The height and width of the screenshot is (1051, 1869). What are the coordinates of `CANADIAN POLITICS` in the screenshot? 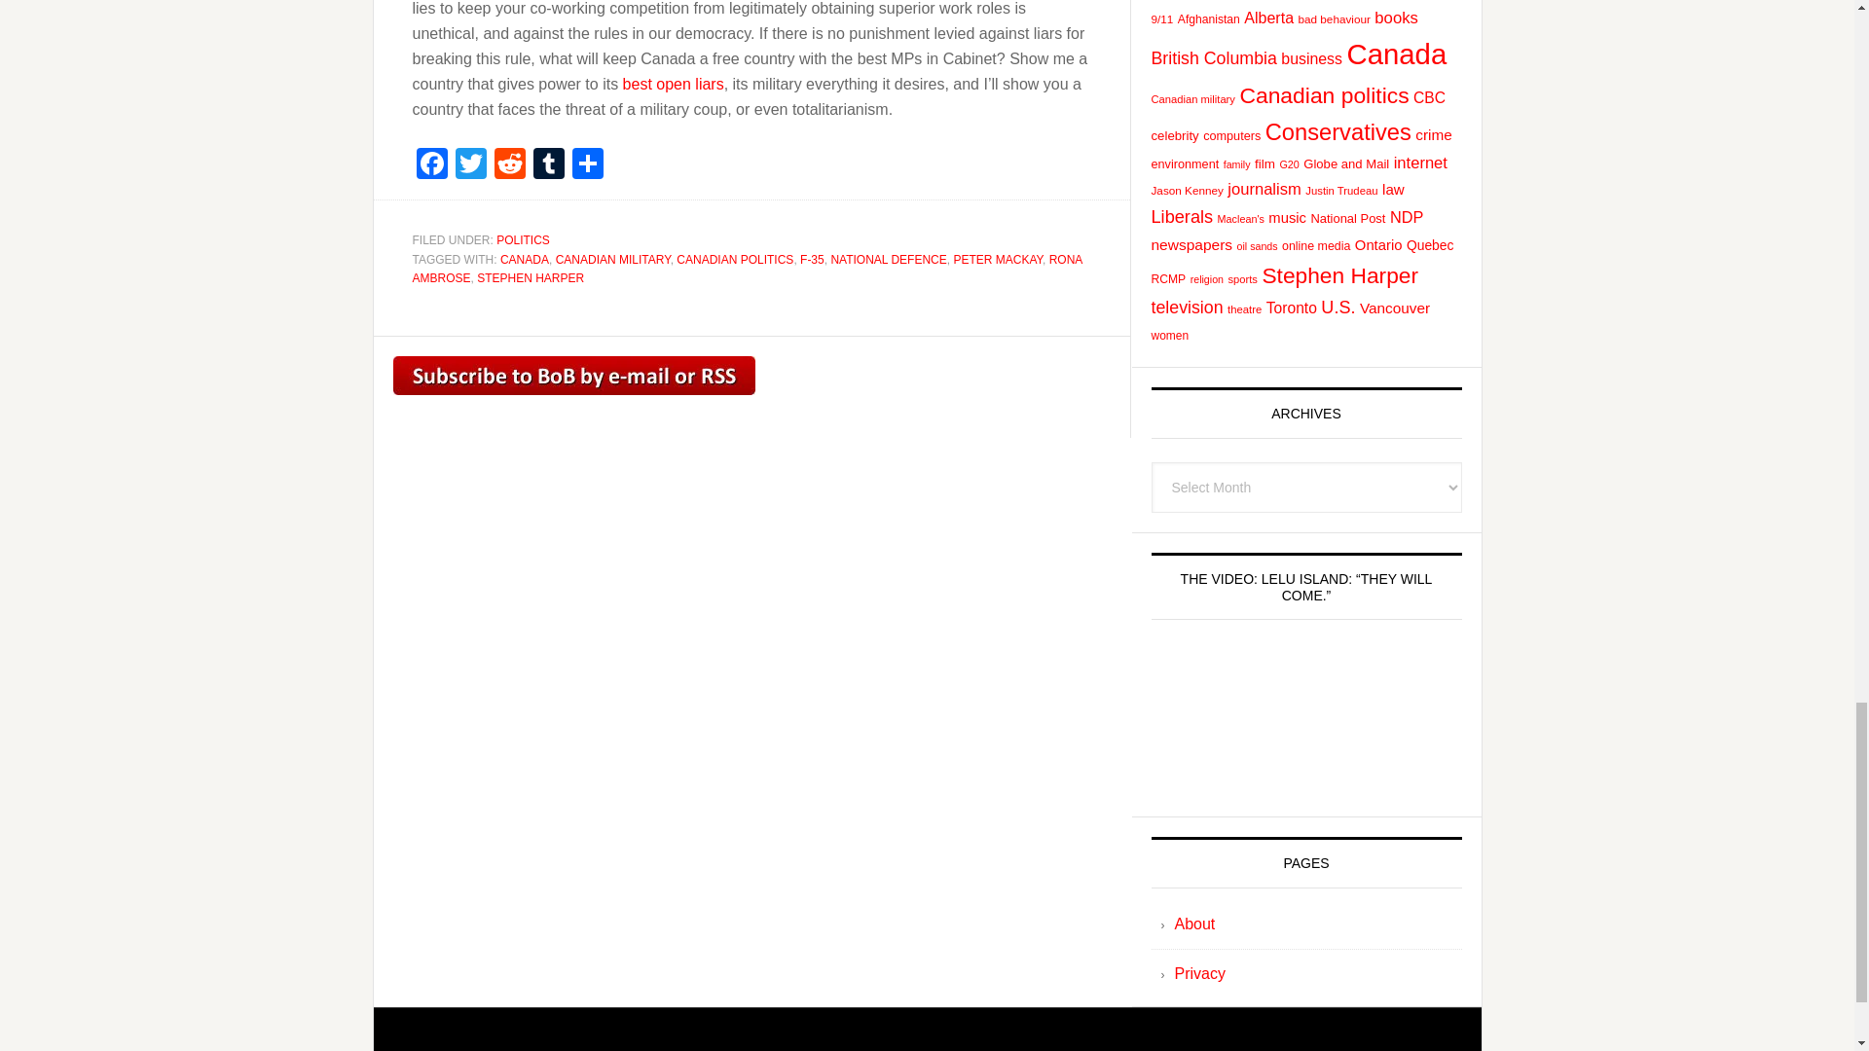 It's located at (734, 260).